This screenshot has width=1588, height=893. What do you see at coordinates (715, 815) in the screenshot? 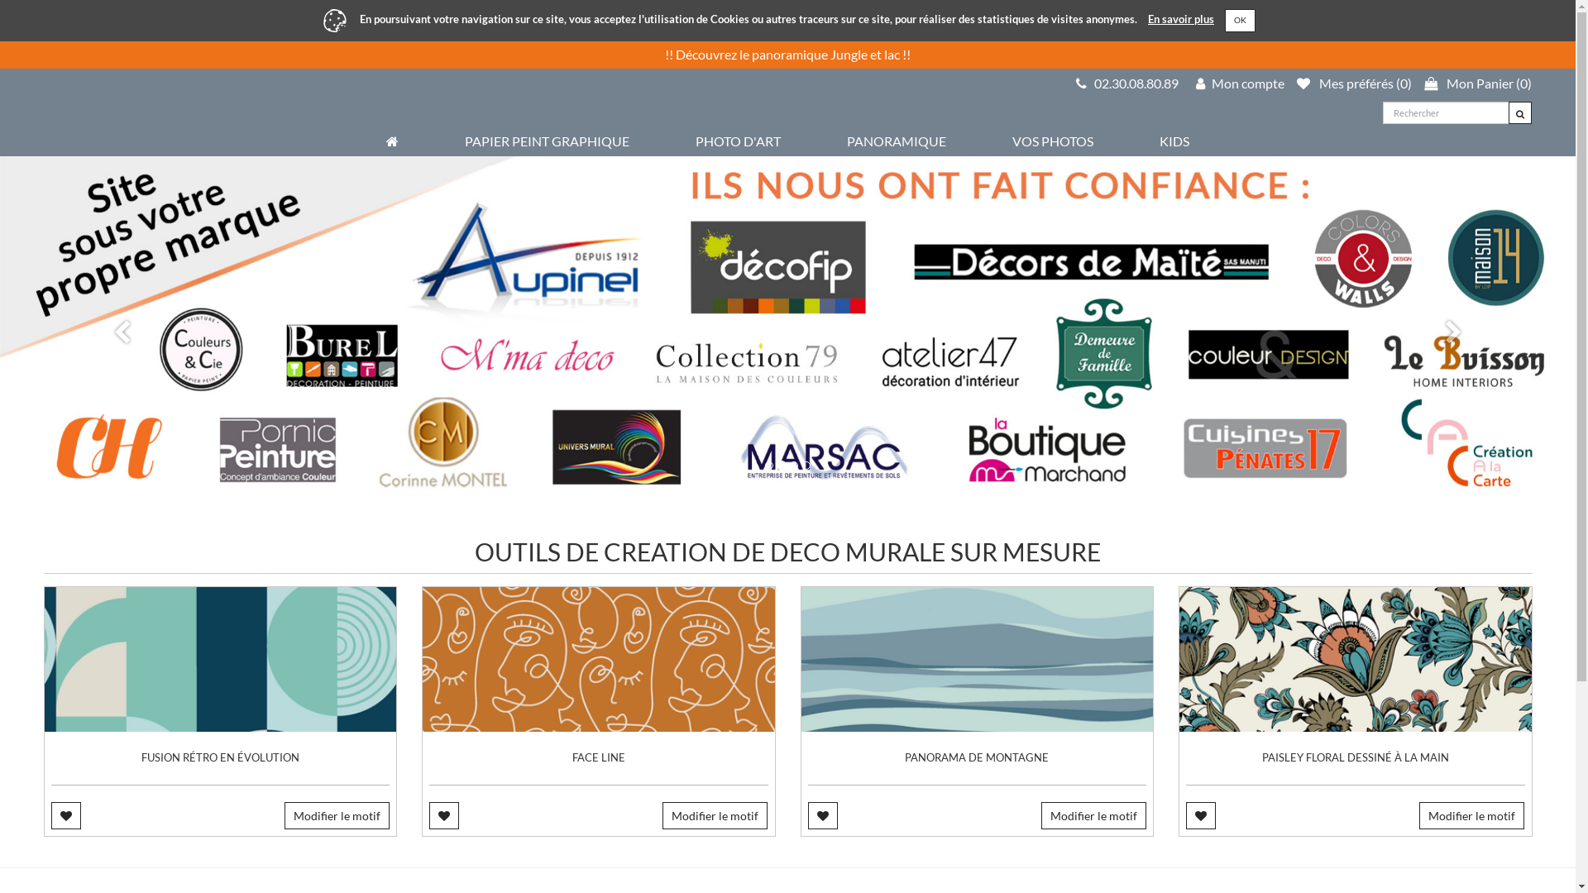
I see `Modifier le motif` at bounding box center [715, 815].